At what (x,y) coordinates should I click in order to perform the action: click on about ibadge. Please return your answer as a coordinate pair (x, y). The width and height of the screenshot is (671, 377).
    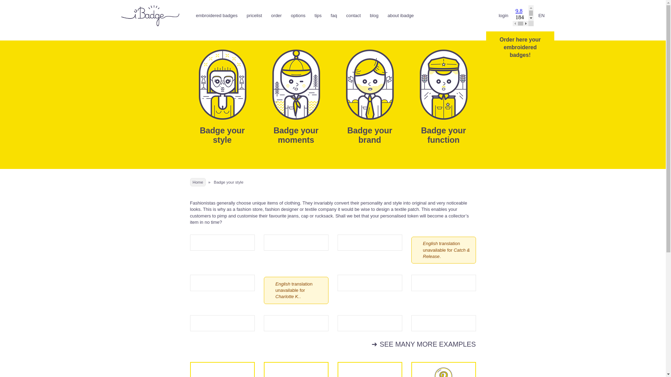
    Looking at the image, I should click on (401, 15).